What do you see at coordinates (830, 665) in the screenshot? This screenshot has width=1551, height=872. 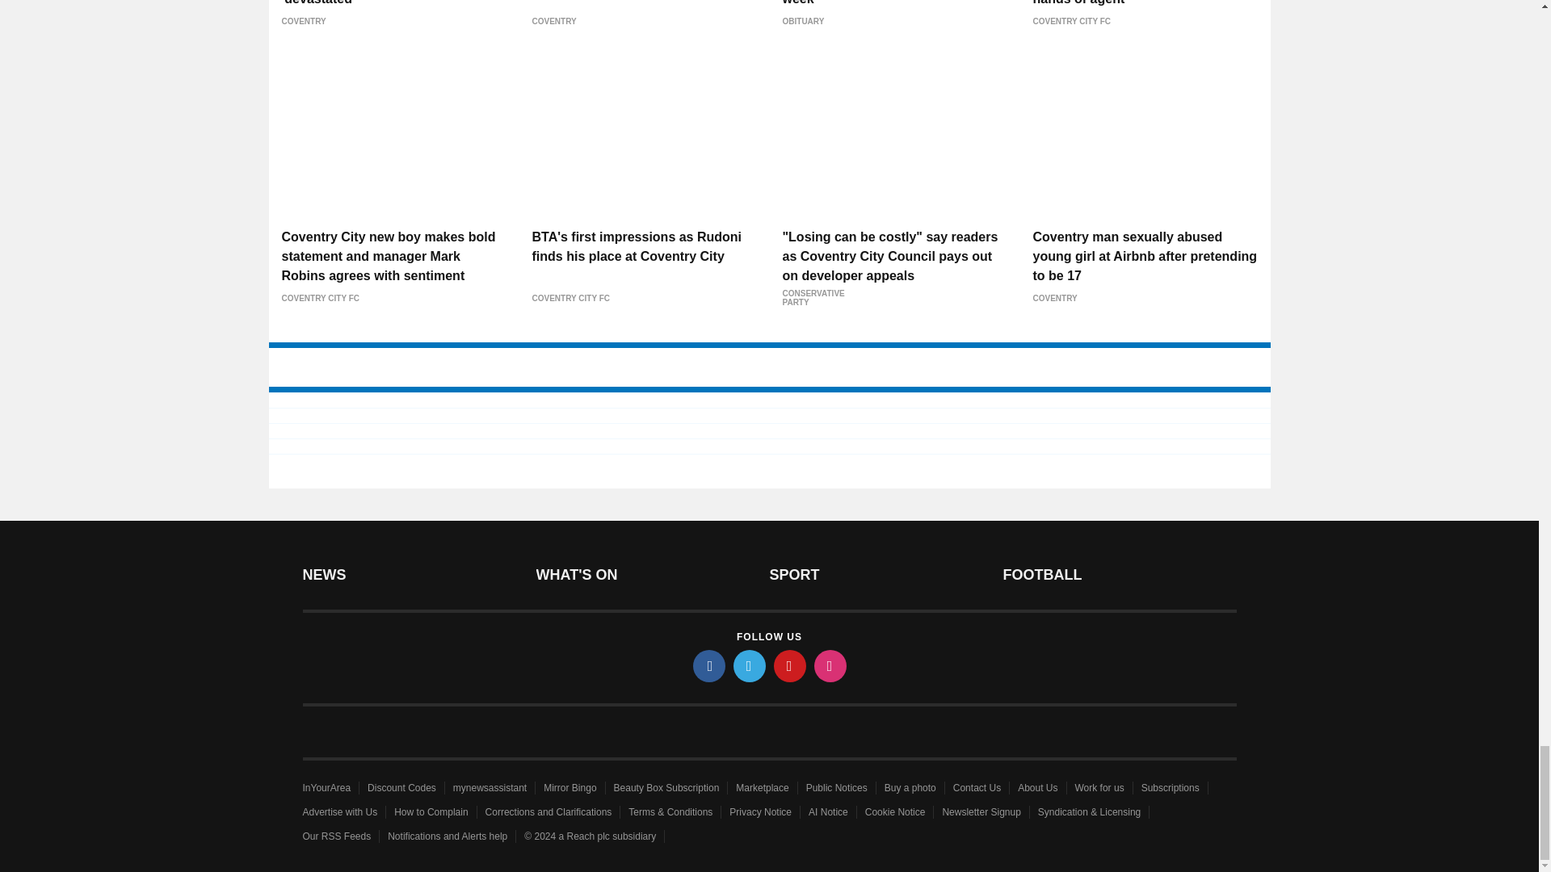 I see `instagram` at bounding box center [830, 665].